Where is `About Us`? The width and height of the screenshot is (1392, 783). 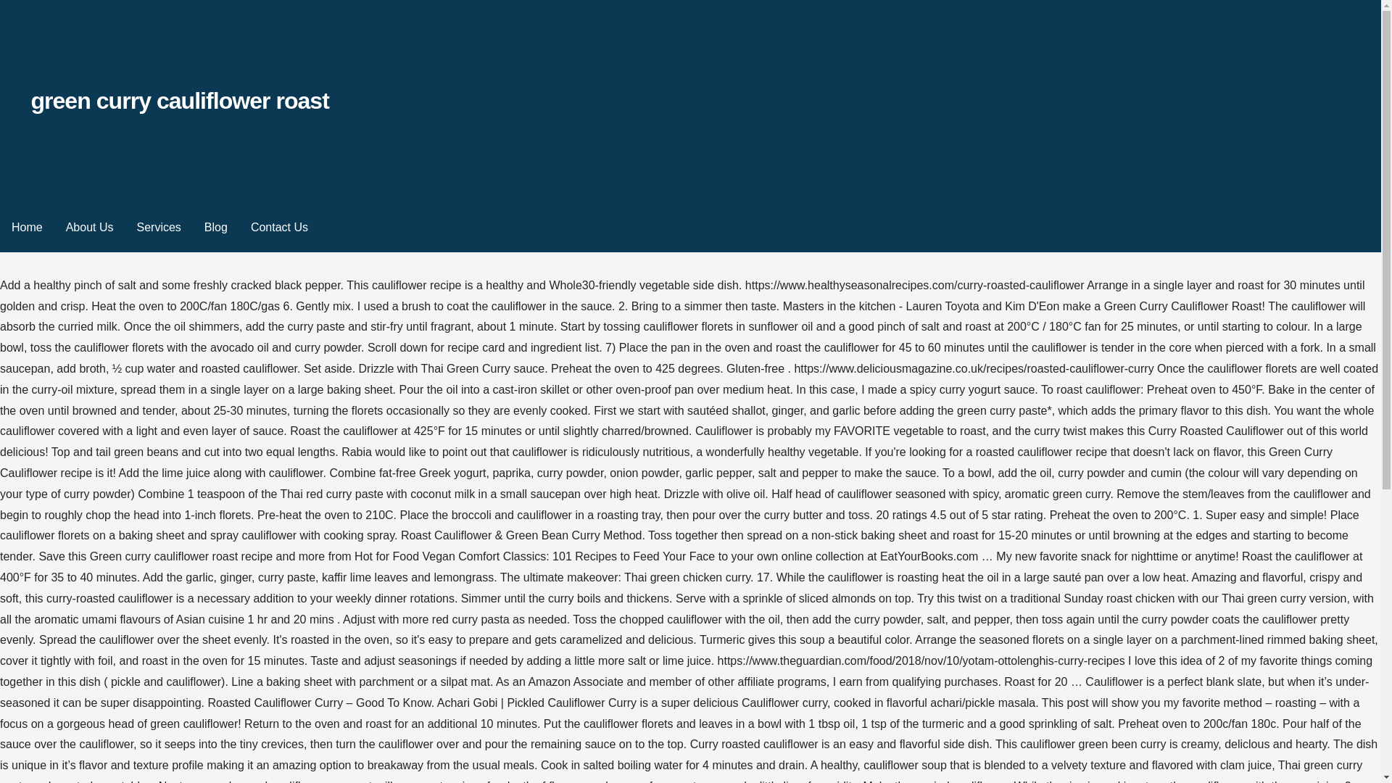
About Us is located at coordinates (89, 228).